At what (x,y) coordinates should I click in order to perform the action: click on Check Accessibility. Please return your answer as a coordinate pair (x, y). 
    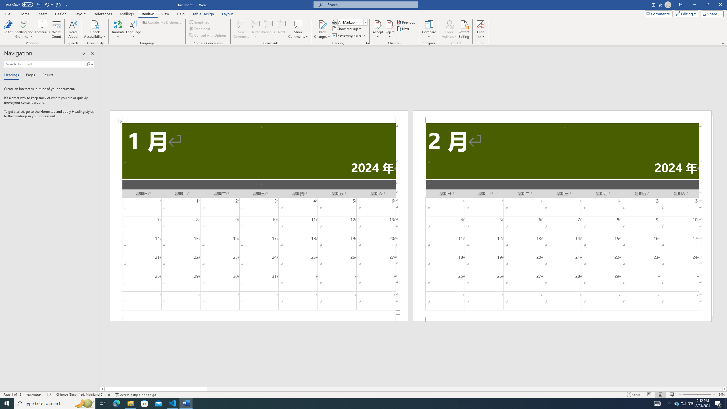
    Looking at the image, I should click on (95, 29).